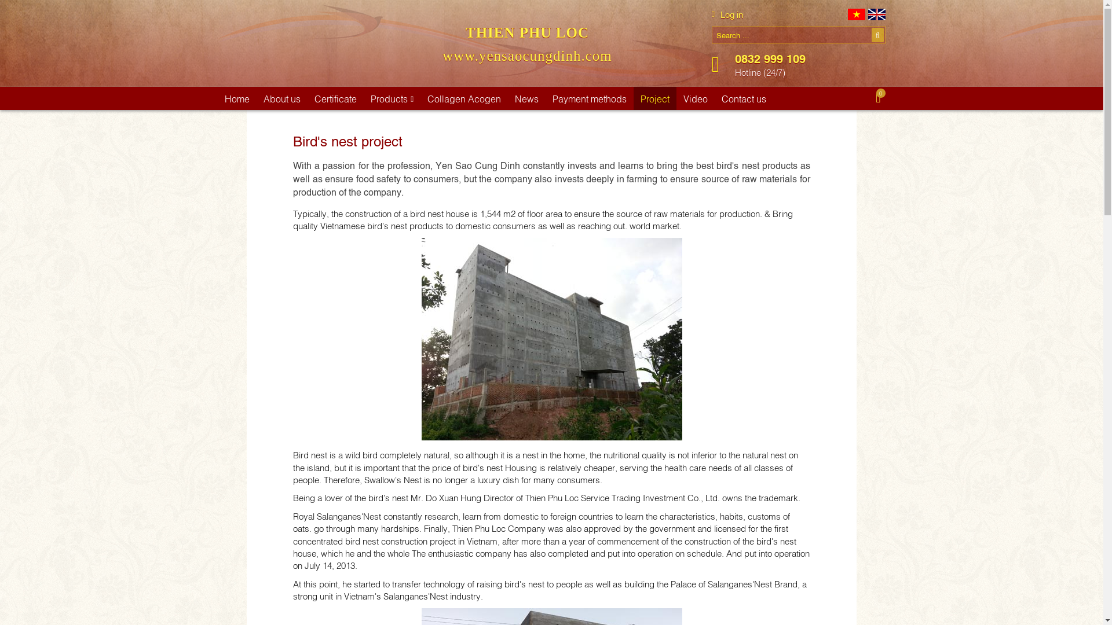  What do you see at coordinates (654, 98) in the screenshot?
I see `Project` at bounding box center [654, 98].